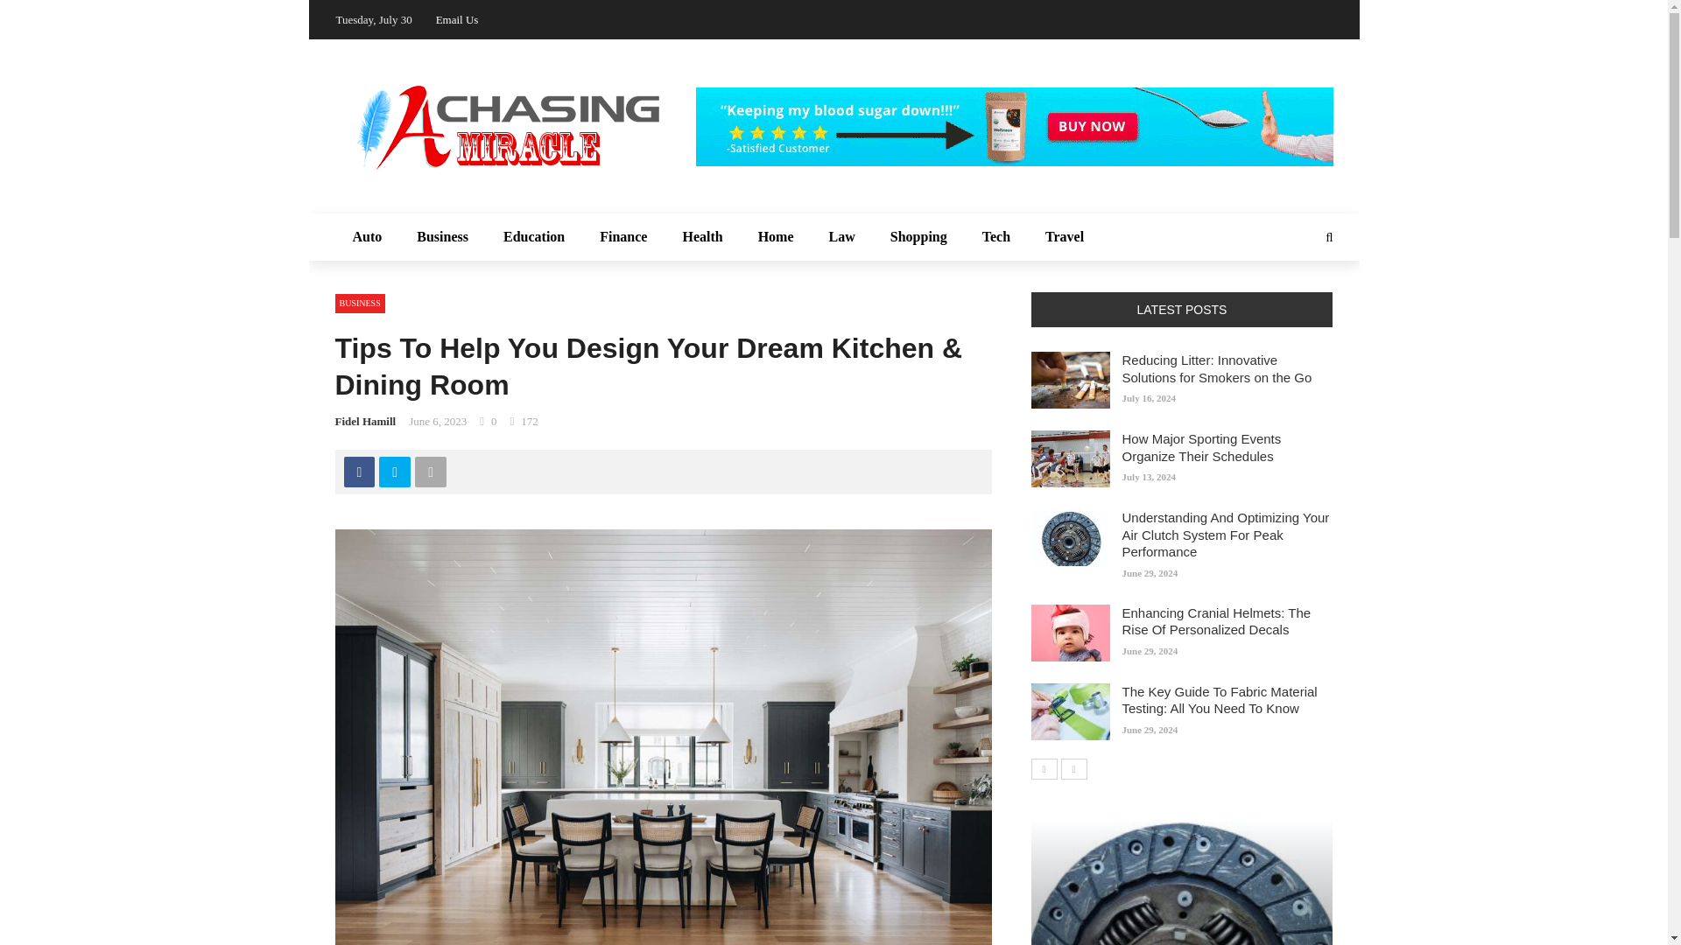 This screenshot has height=945, width=1681. What do you see at coordinates (359, 303) in the screenshot?
I see `BUSINESS` at bounding box center [359, 303].